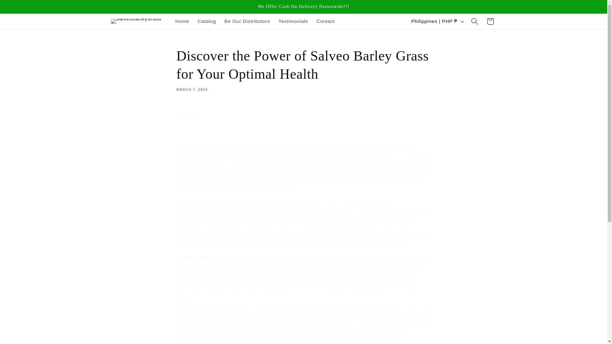 This screenshot has width=612, height=344. Describe the element at coordinates (325, 21) in the screenshot. I see `Contact` at that location.